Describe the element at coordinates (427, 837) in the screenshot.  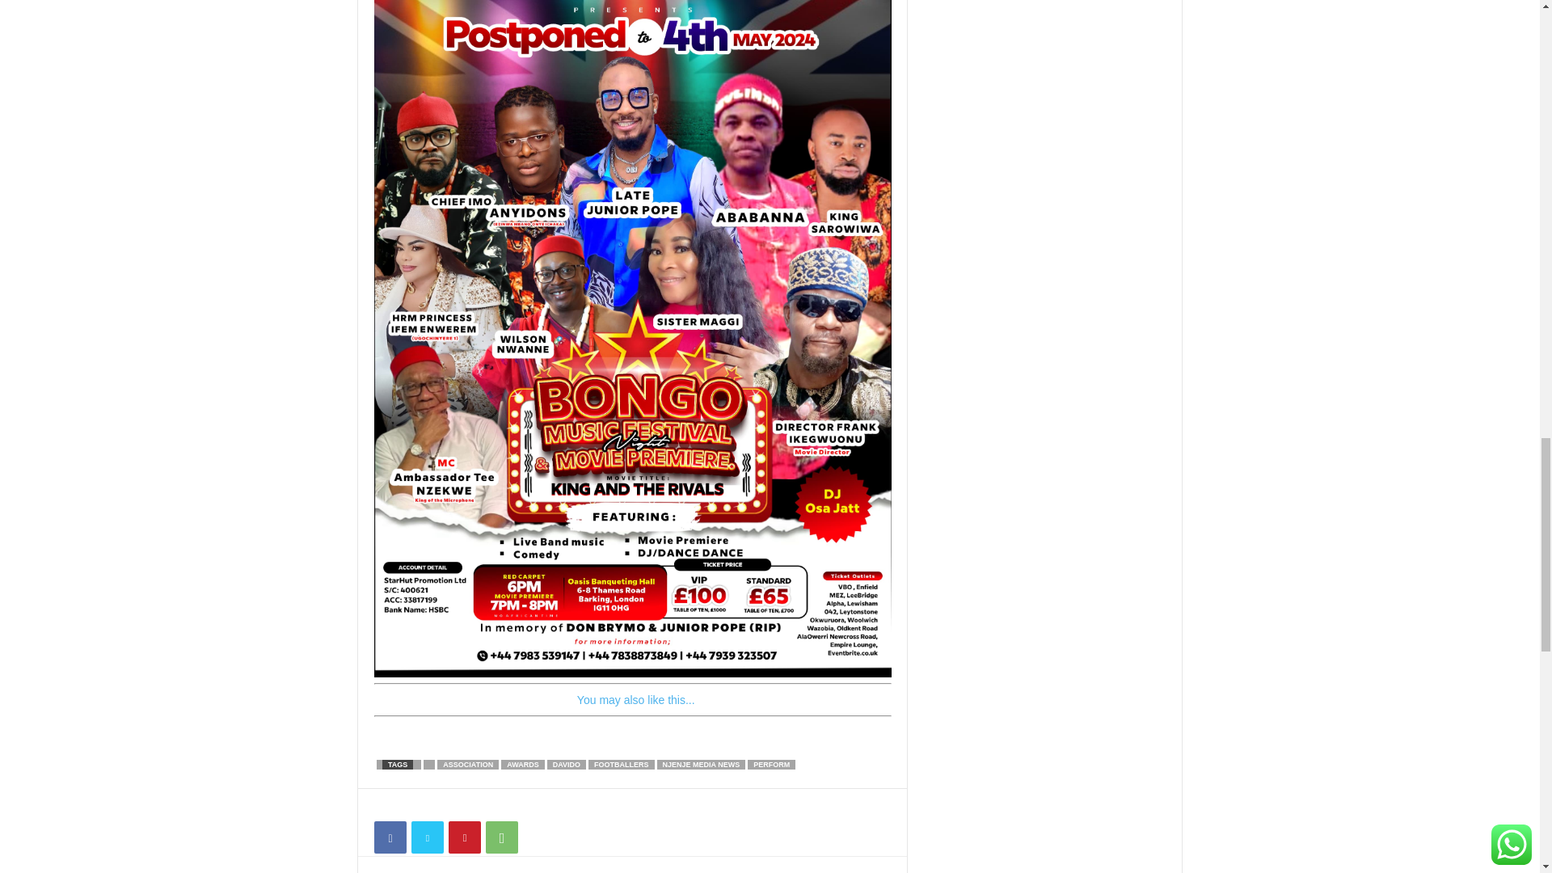
I see `Twitter` at that location.